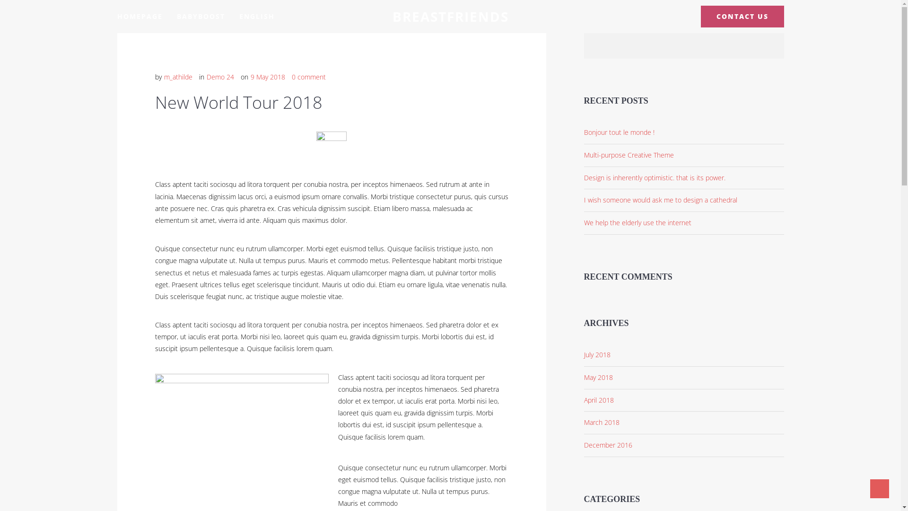  I want to click on April 2018, so click(684, 401).